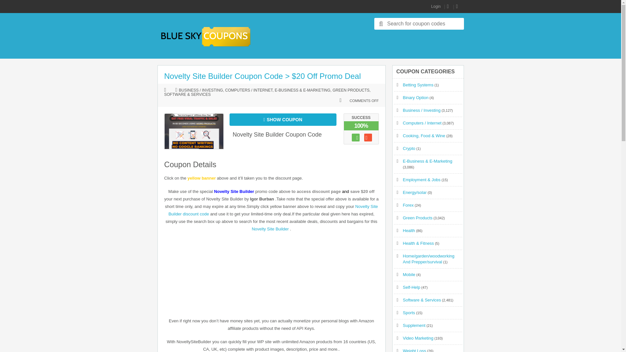 Image resolution: width=626 pixels, height=352 pixels. What do you see at coordinates (273, 210) in the screenshot?
I see `Novelty Site Builder discount code` at bounding box center [273, 210].